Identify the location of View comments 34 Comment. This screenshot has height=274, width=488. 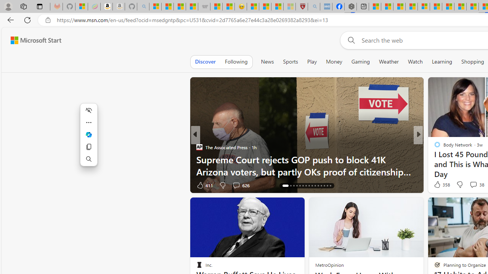
(470, 185).